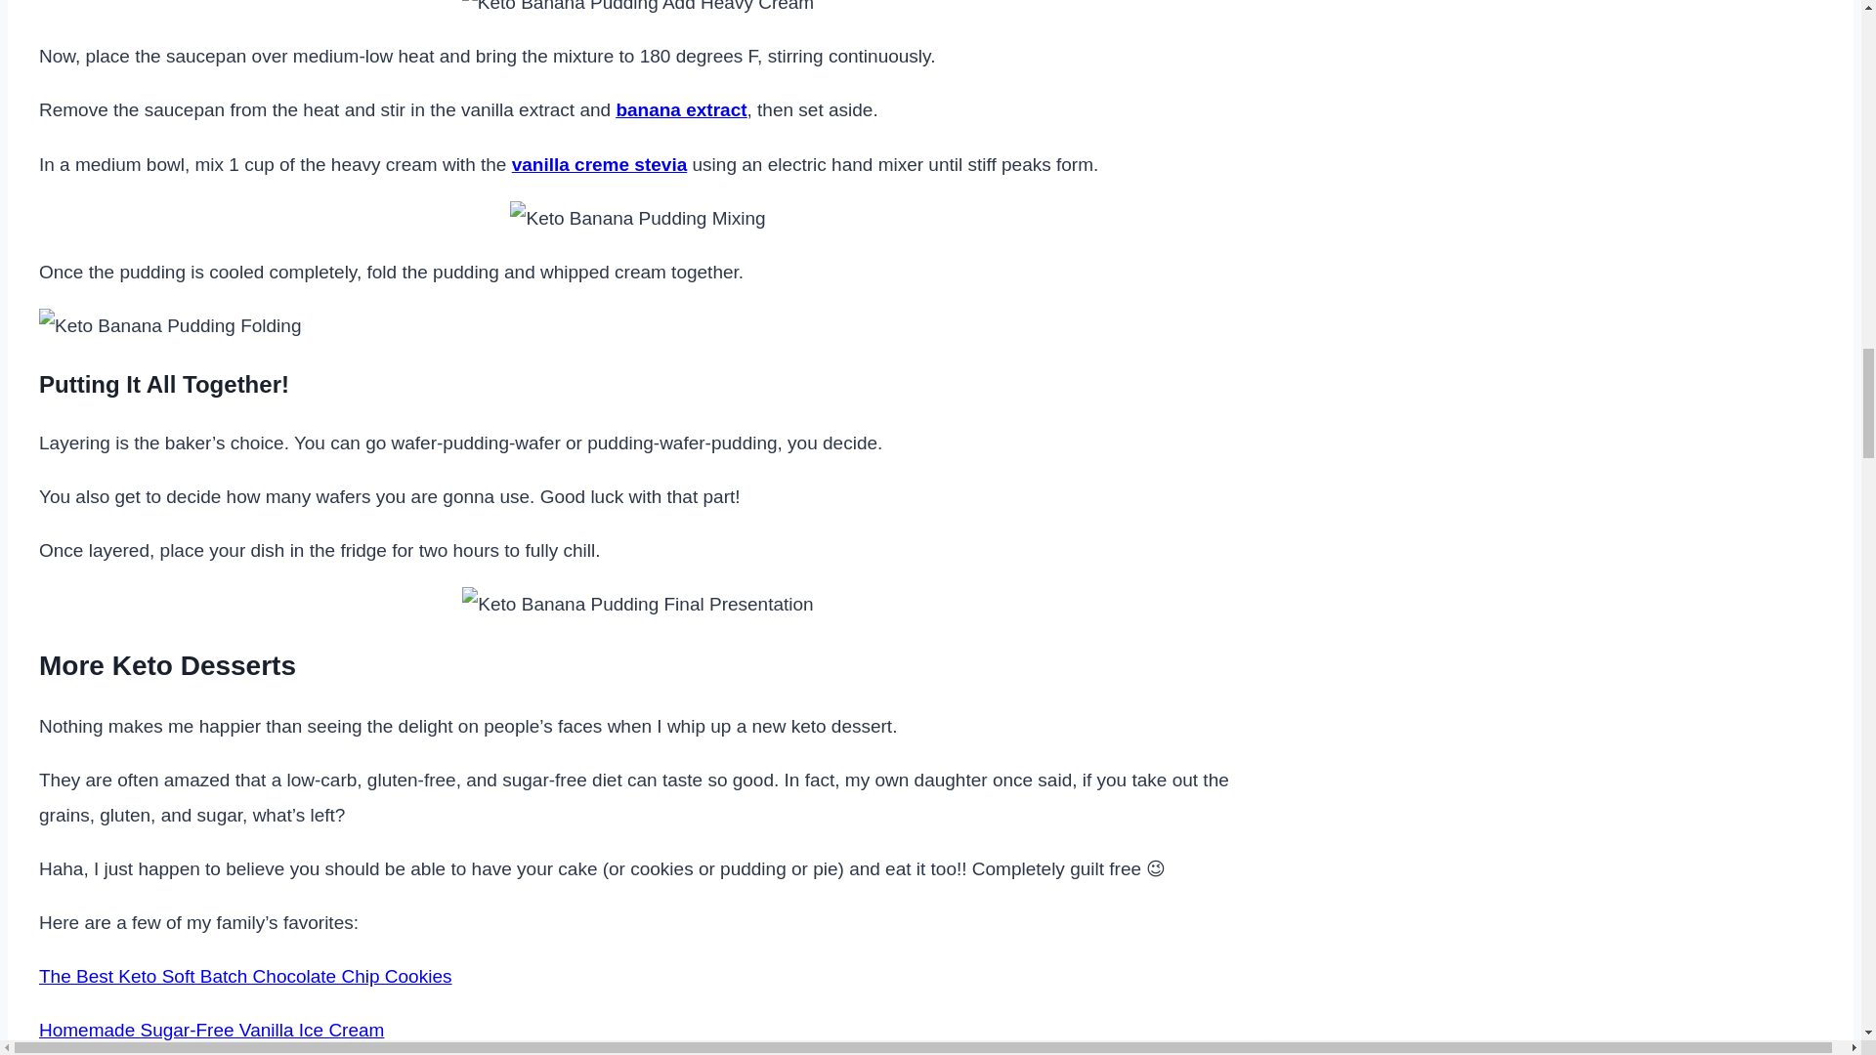 The height and width of the screenshot is (1055, 1876). Describe the element at coordinates (680, 109) in the screenshot. I see `banana extract` at that location.